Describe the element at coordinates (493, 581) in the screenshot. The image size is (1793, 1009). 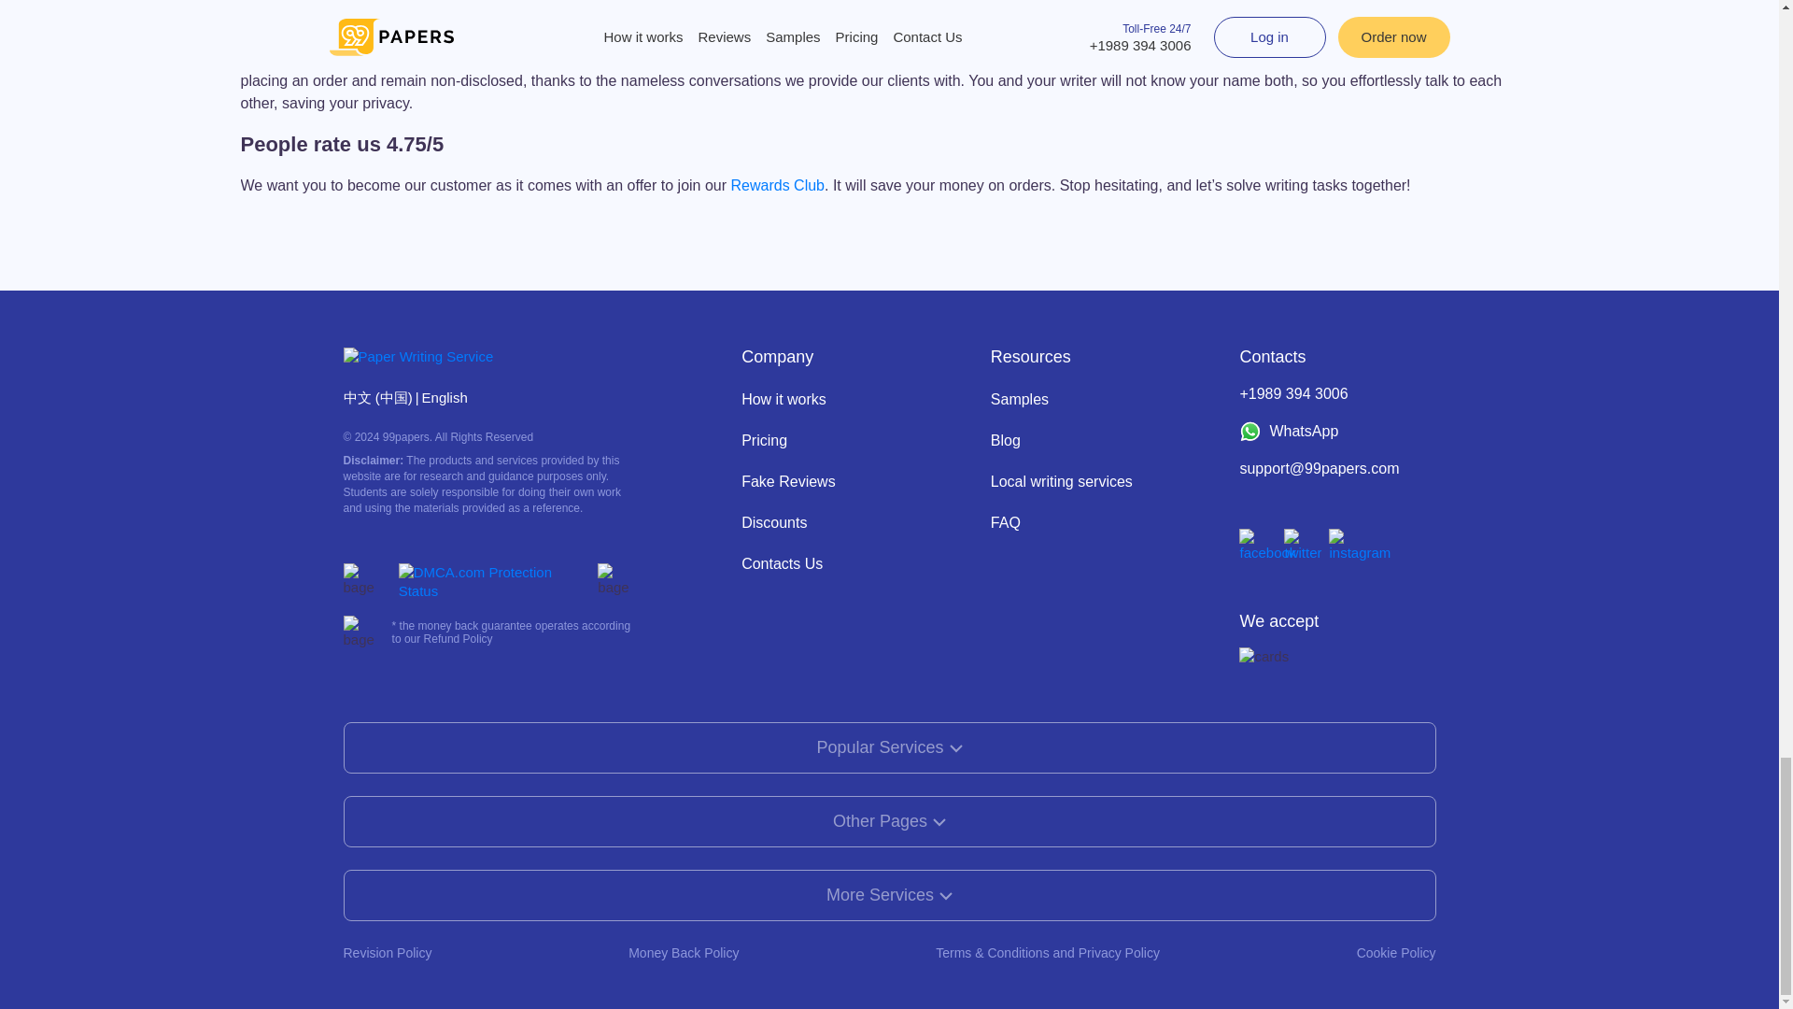
I see `DMCA.com Protection Status` at that location.